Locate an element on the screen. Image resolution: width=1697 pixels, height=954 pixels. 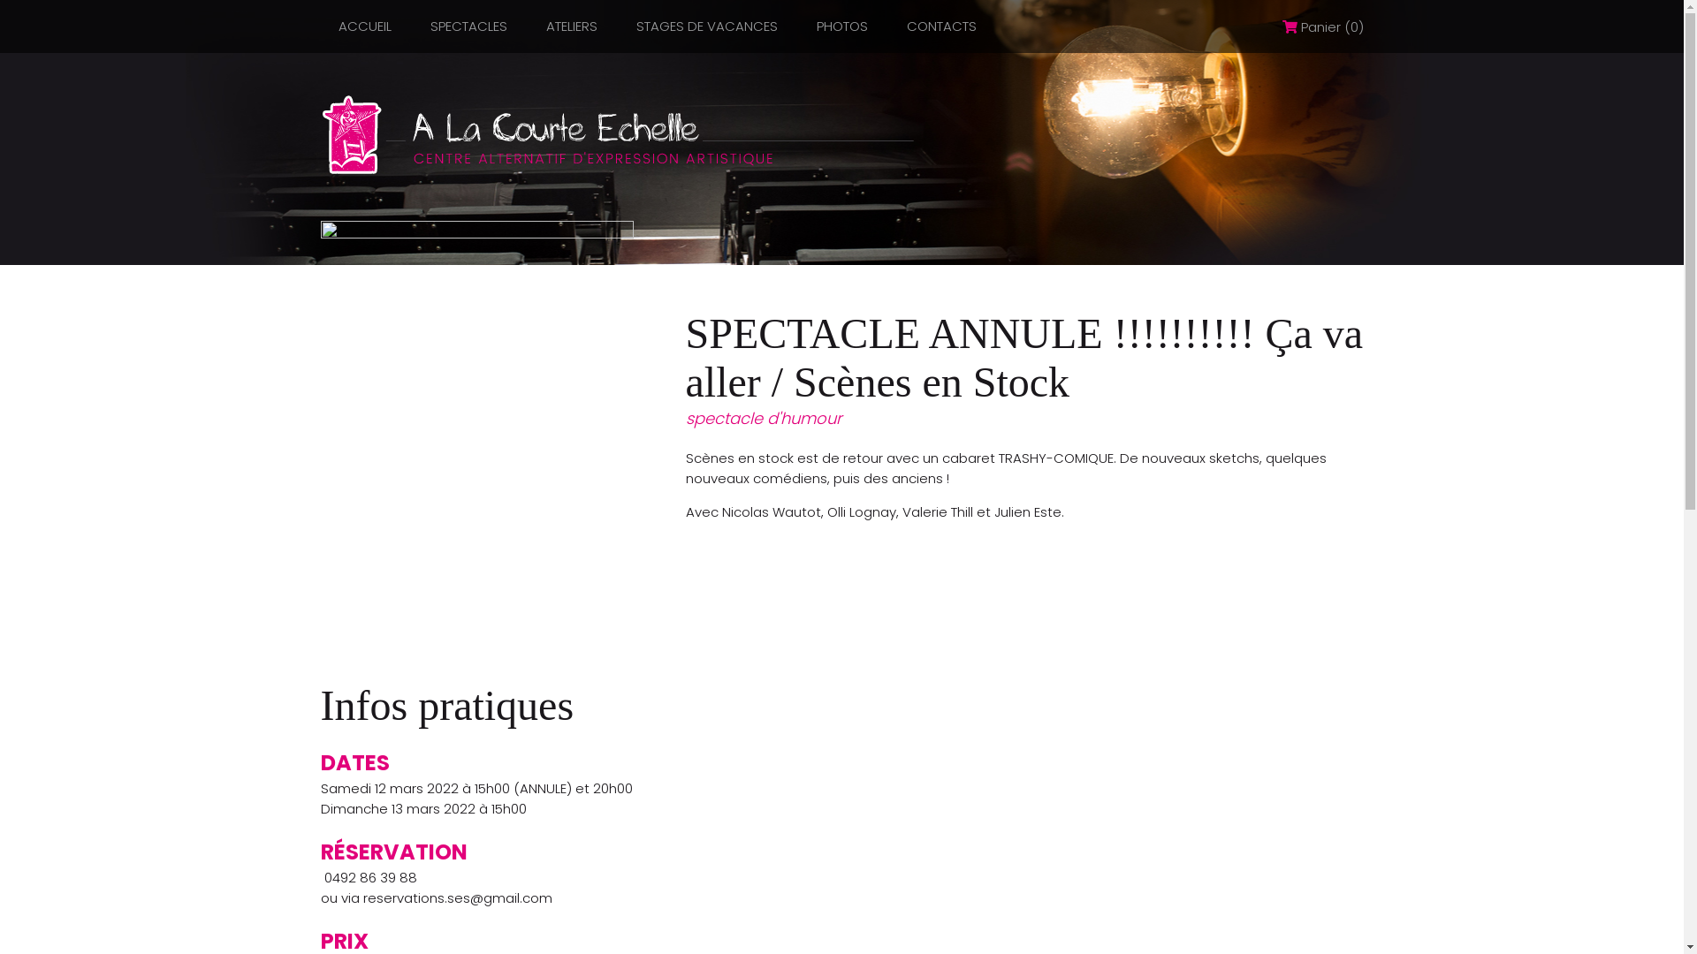
CONTACTS is located at coordinates (942, 26).